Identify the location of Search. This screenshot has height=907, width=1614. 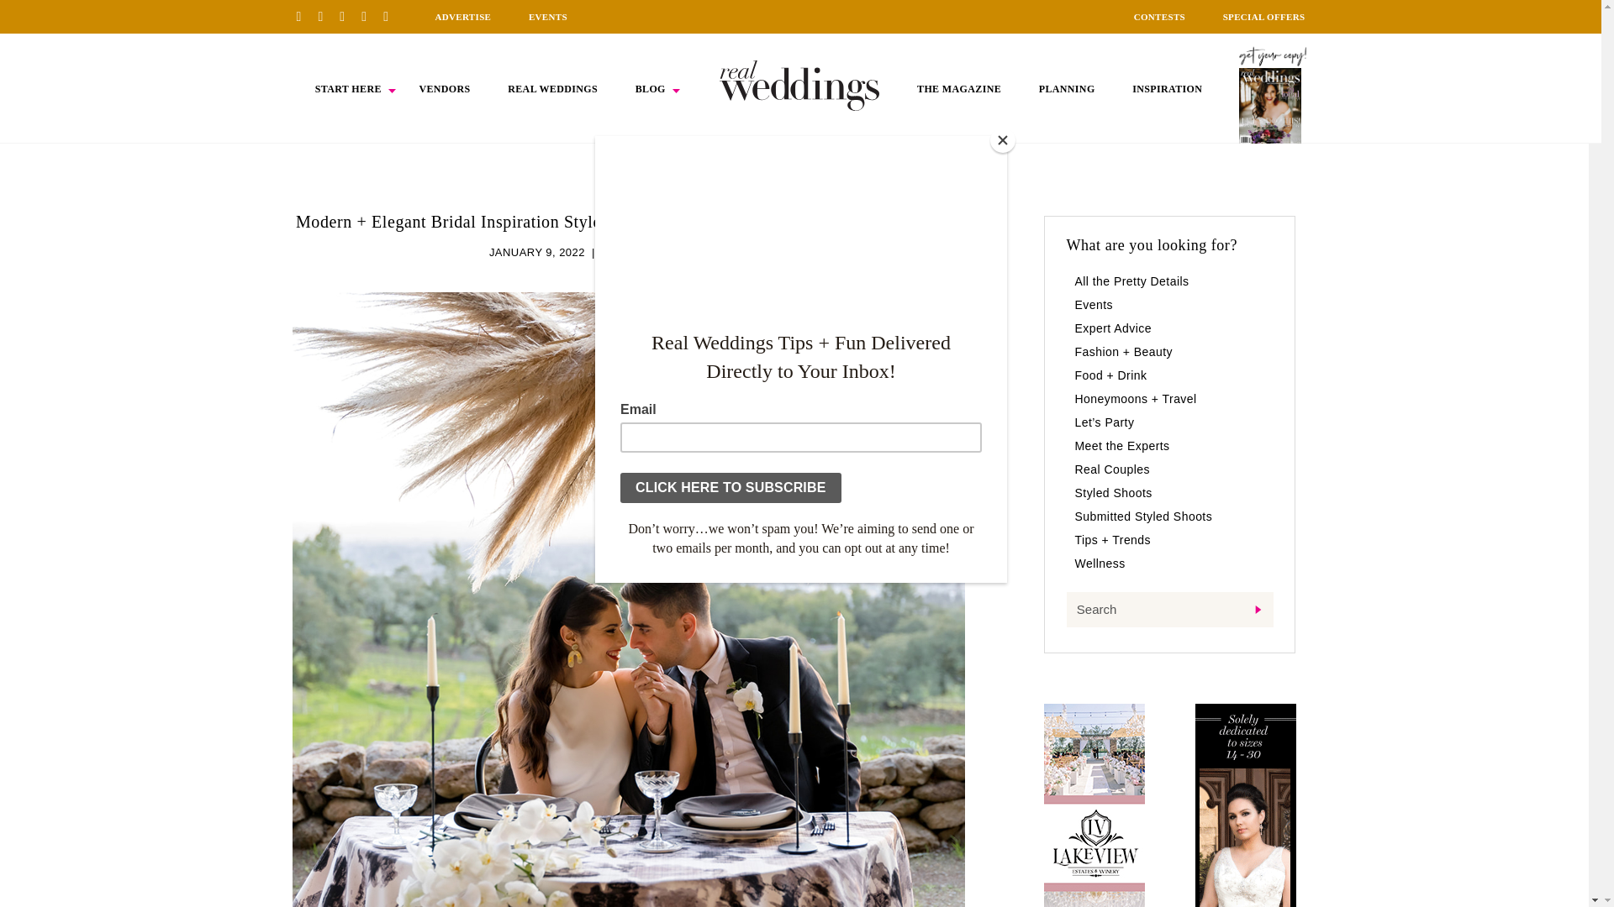
(1168, 610).